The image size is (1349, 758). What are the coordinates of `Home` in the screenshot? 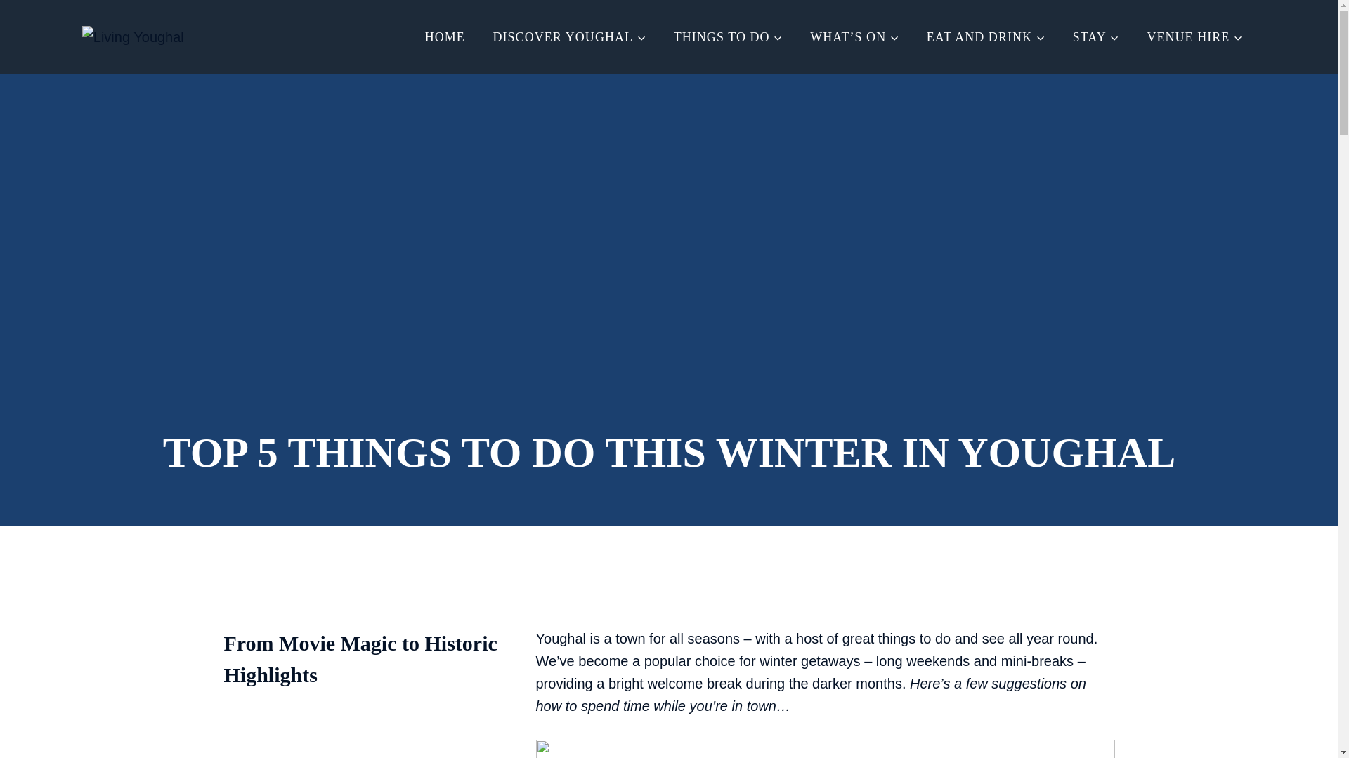 It's located at (445, 36).